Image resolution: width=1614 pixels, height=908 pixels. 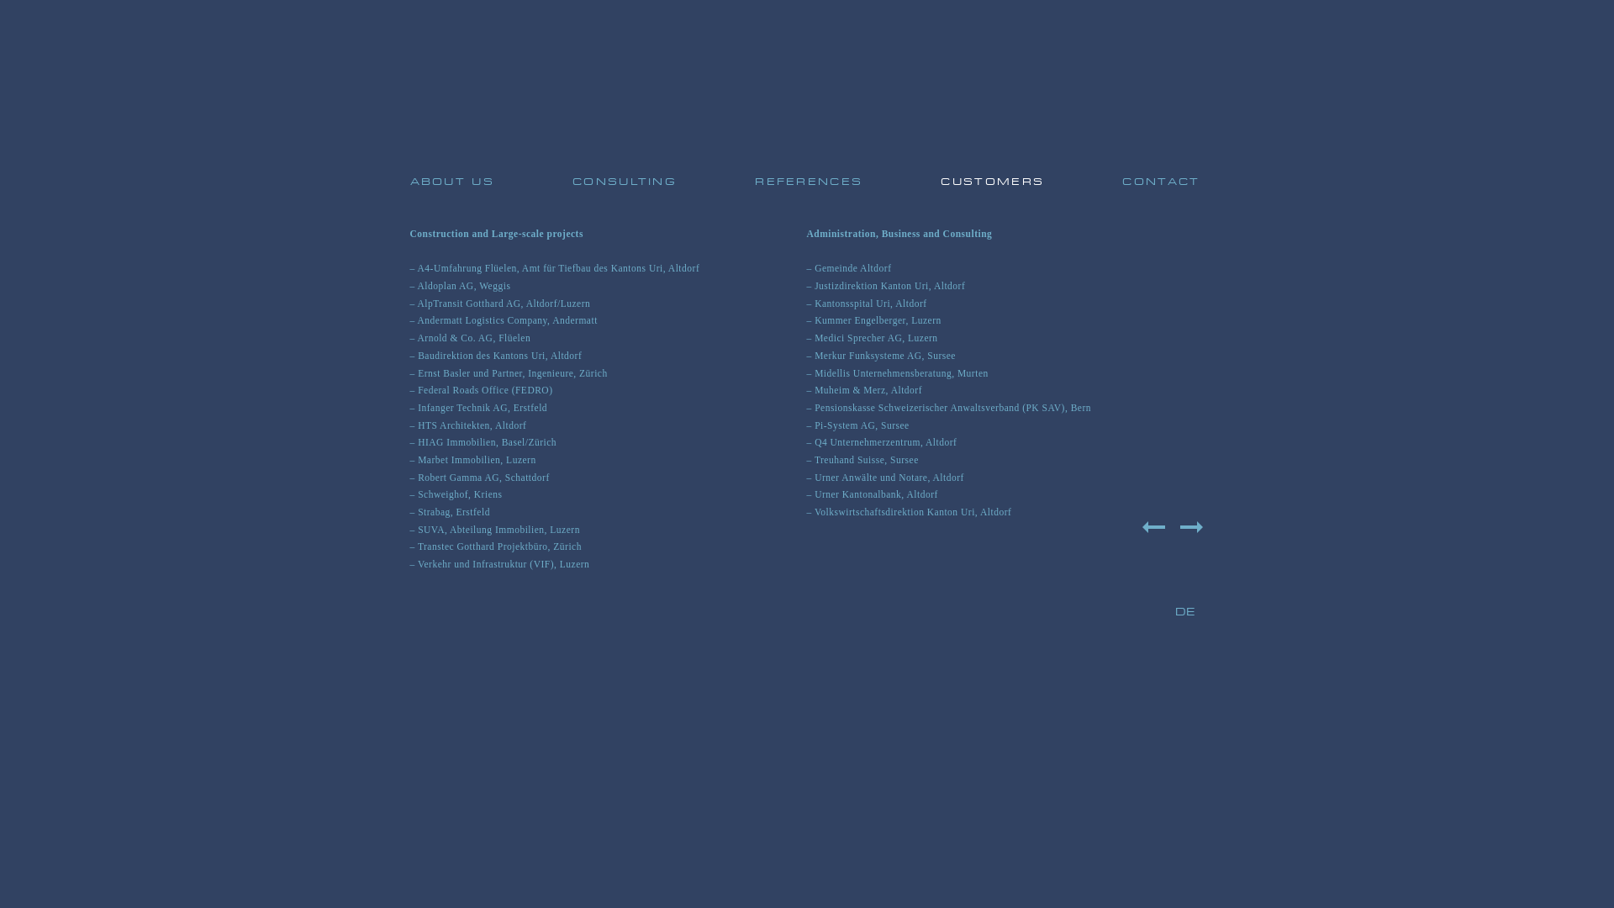 I want to click on DE, so click(x=1185, y=612).